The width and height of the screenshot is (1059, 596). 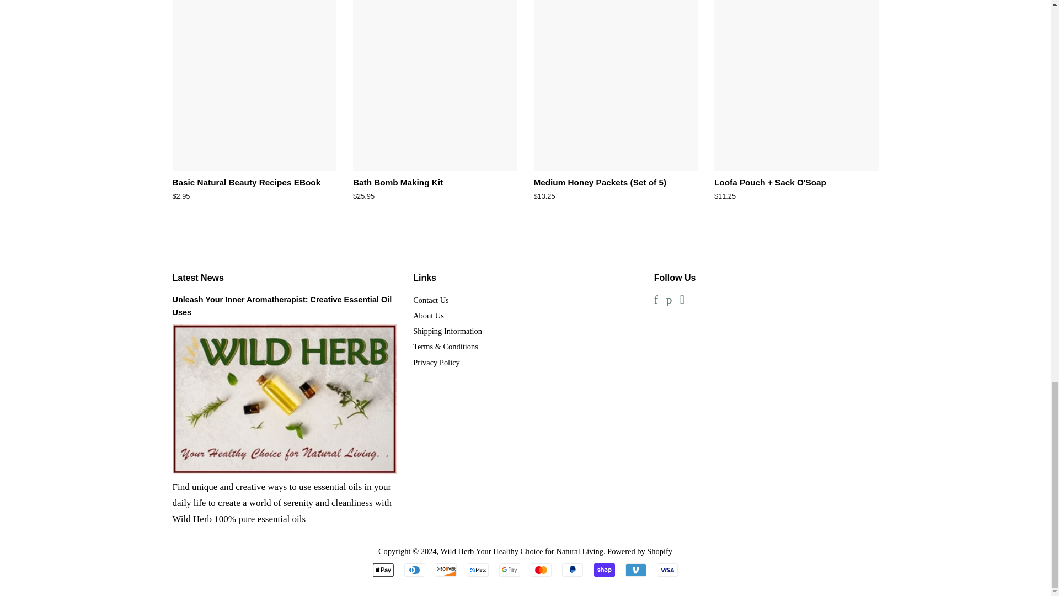 I want to click on Meta Pay, so click(x=478, y=570).